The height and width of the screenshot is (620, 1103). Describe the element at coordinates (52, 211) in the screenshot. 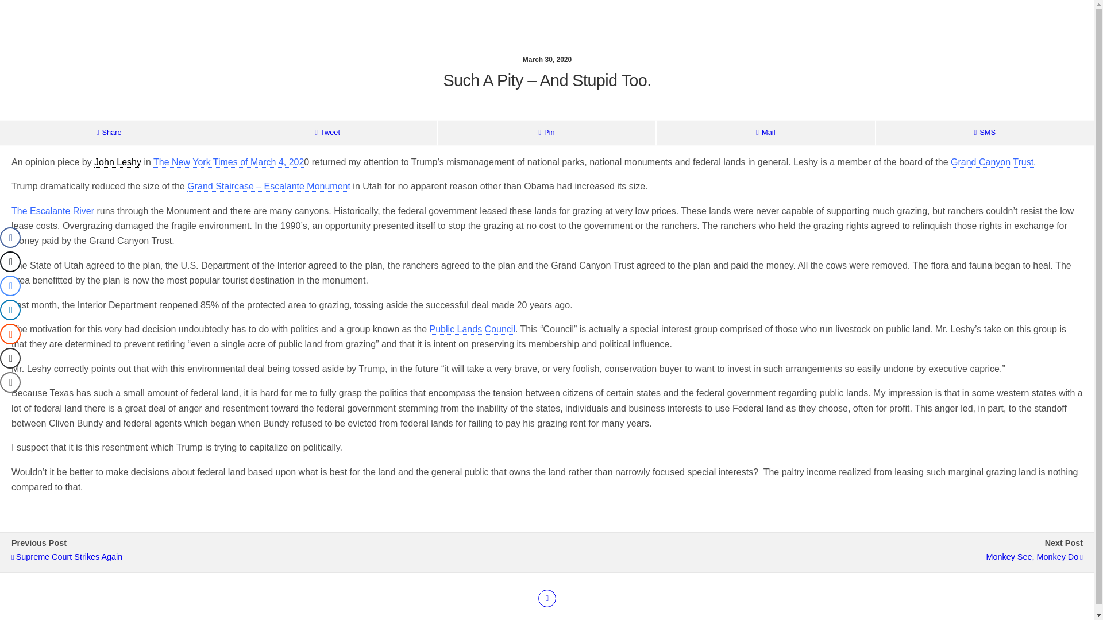

I see `The Escalante River` at that location.